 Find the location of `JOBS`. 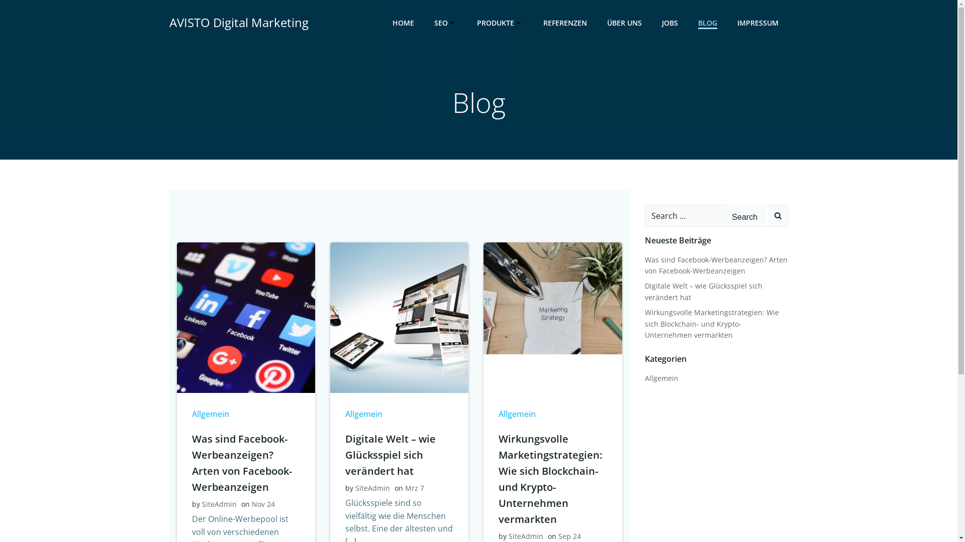

JOBS is located at coordinates (669, 22).